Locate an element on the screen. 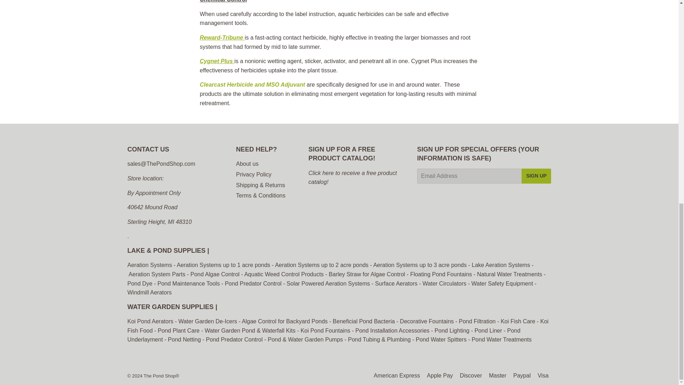 This screenshot has height=385, width=684. Catalog Request is located at coordinates (352, 178).